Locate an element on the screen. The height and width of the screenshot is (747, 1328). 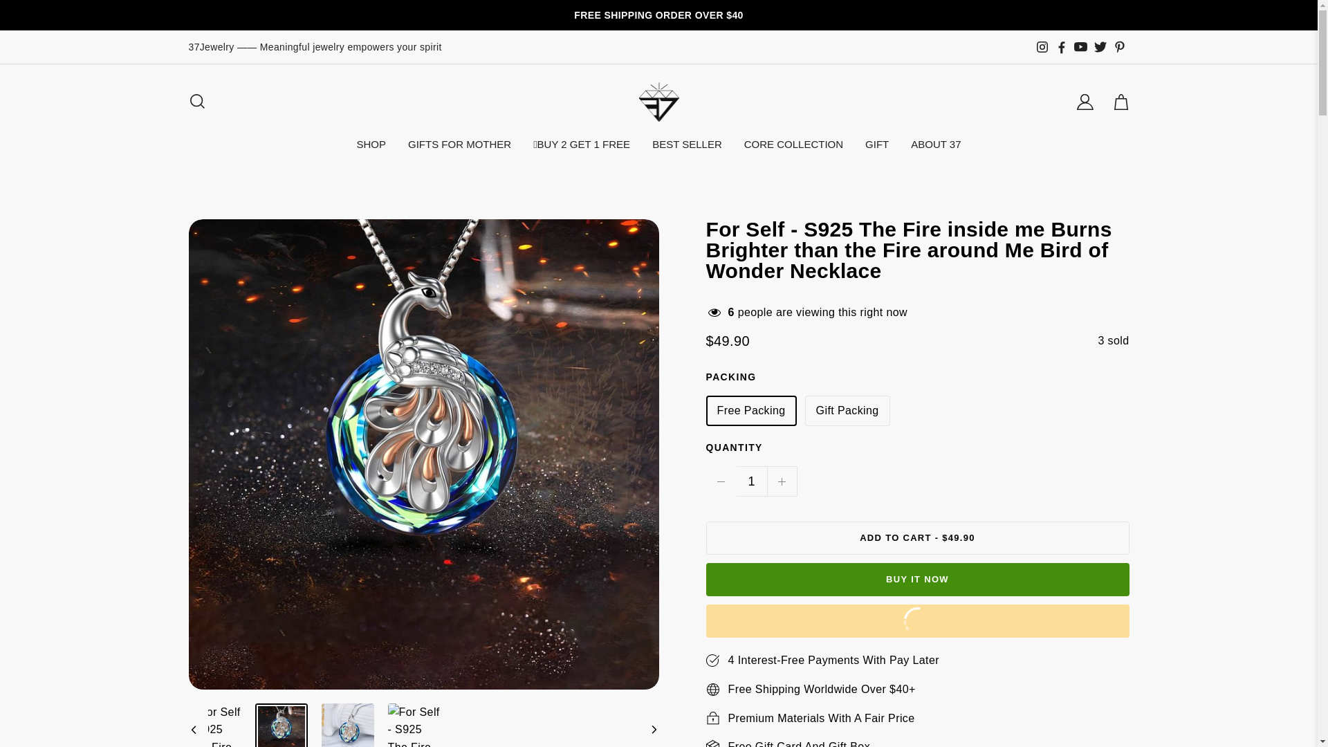
SHOP is located at coordinates (371, 145).